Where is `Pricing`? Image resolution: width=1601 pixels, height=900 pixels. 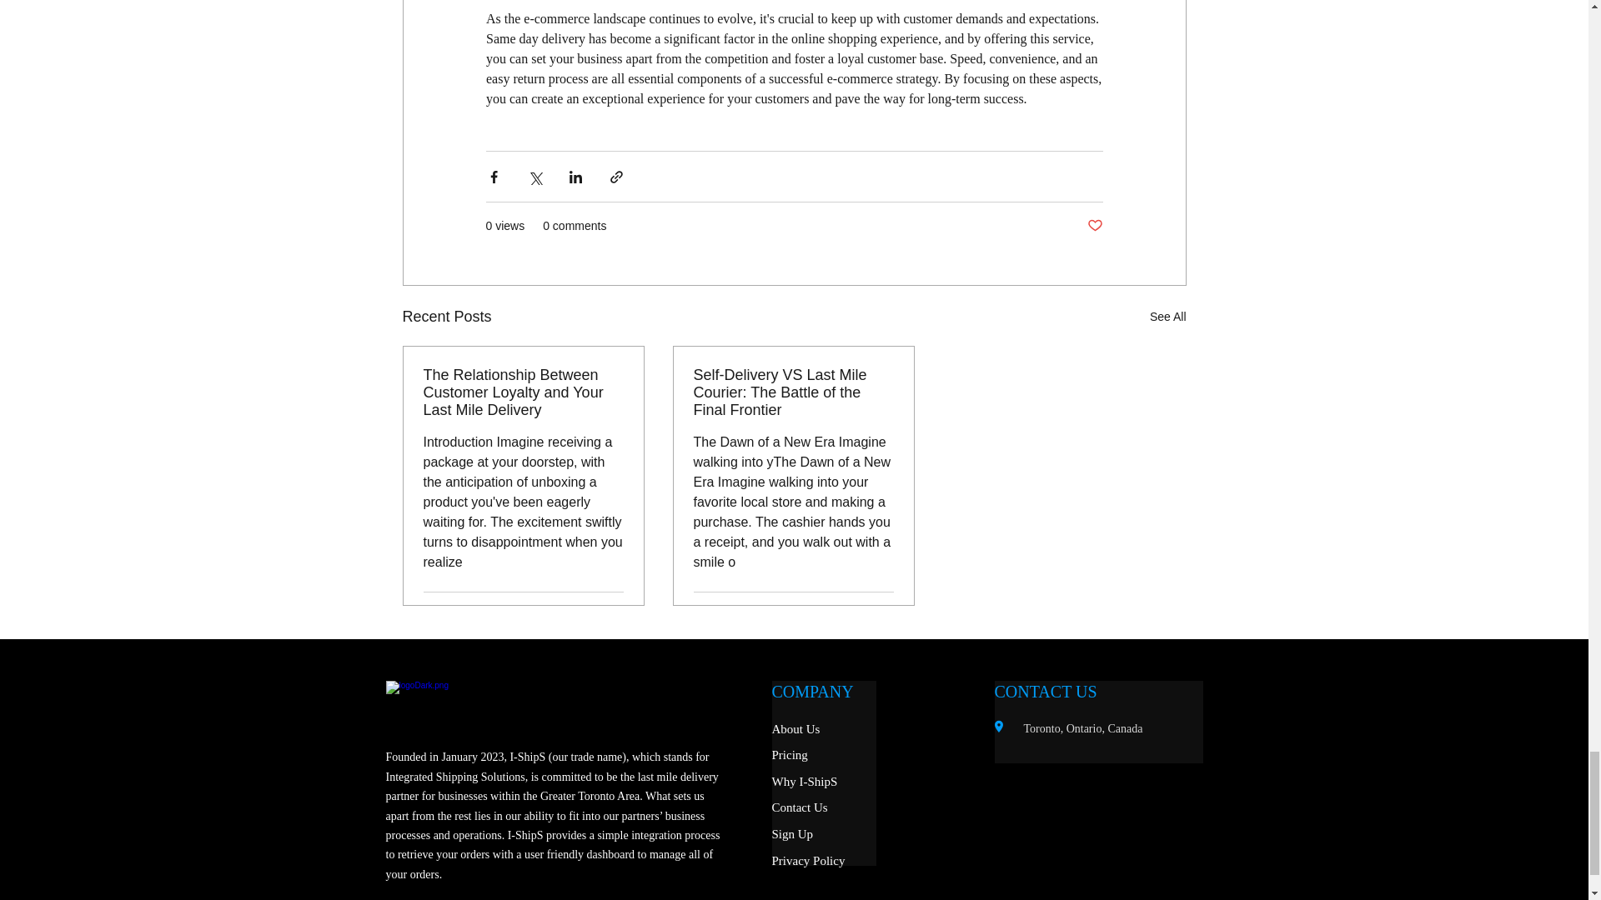
Pricing is located at coordinates (790, 754).